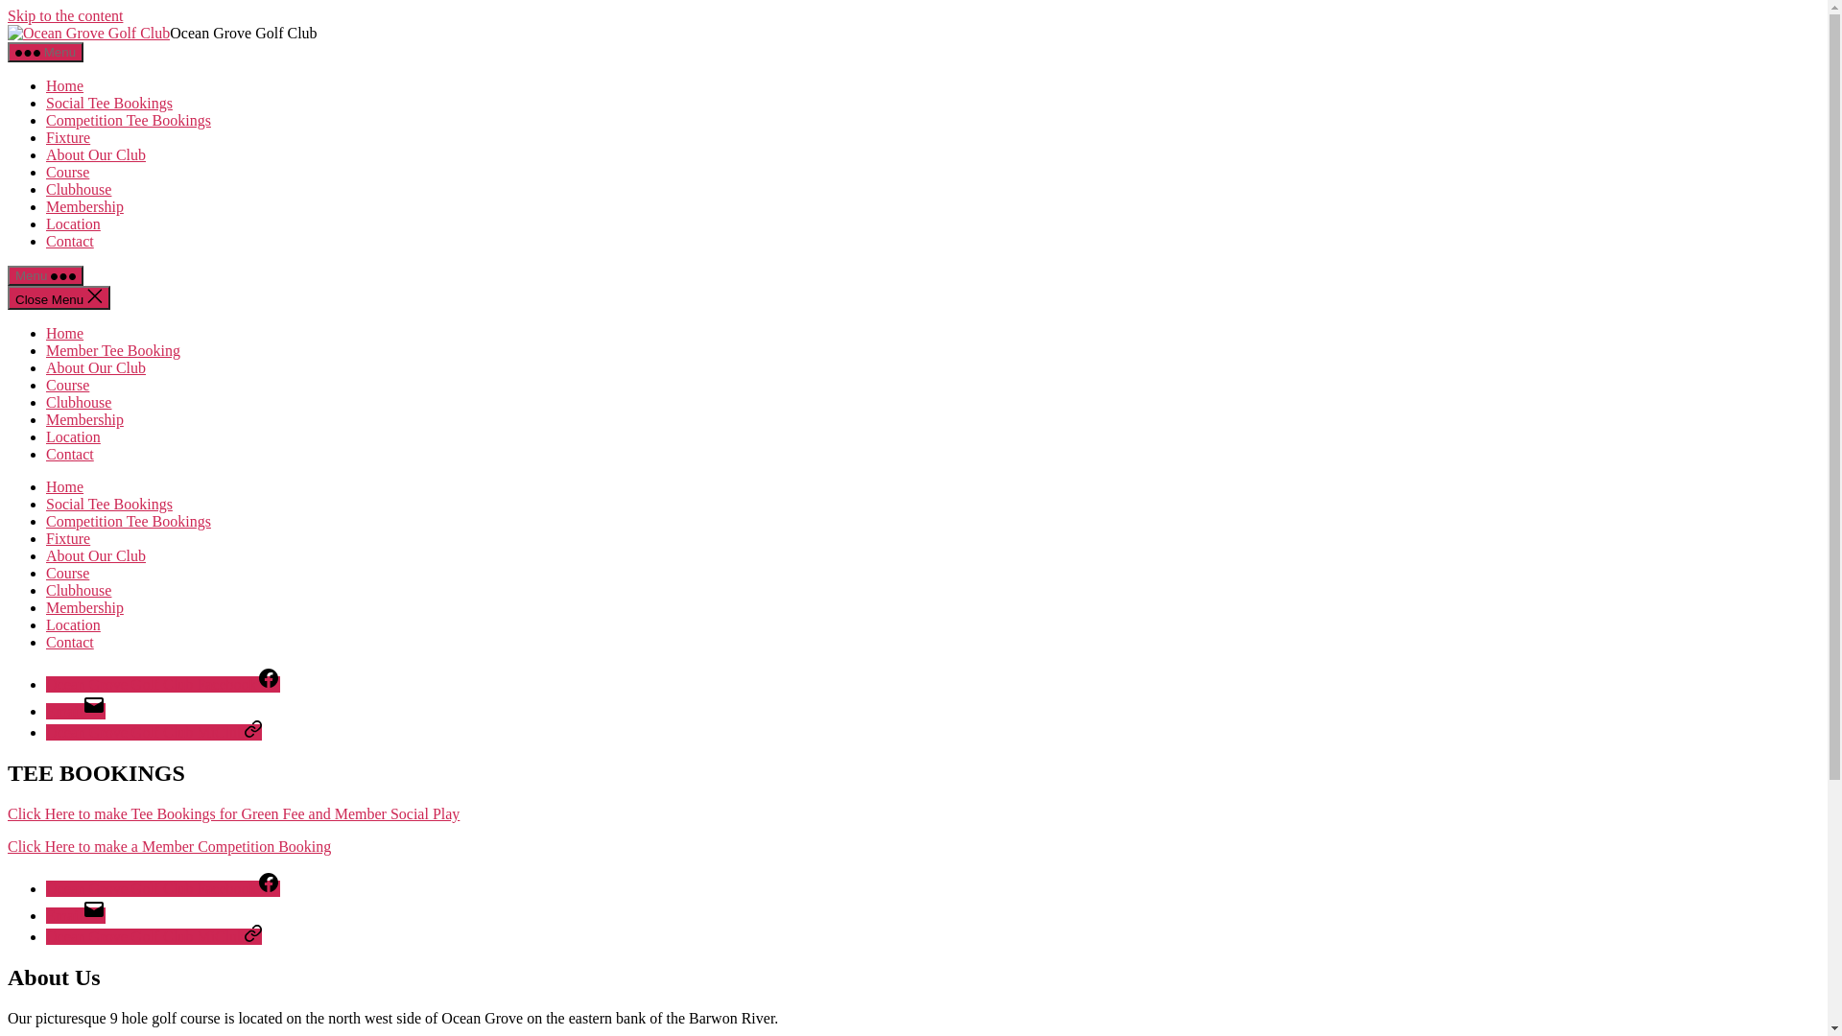 This screenshot has height=1036, width=1842. What do you see at coordinates (67, 173) in the screenshot?
I see `Course` at bounding box center [67, 173].